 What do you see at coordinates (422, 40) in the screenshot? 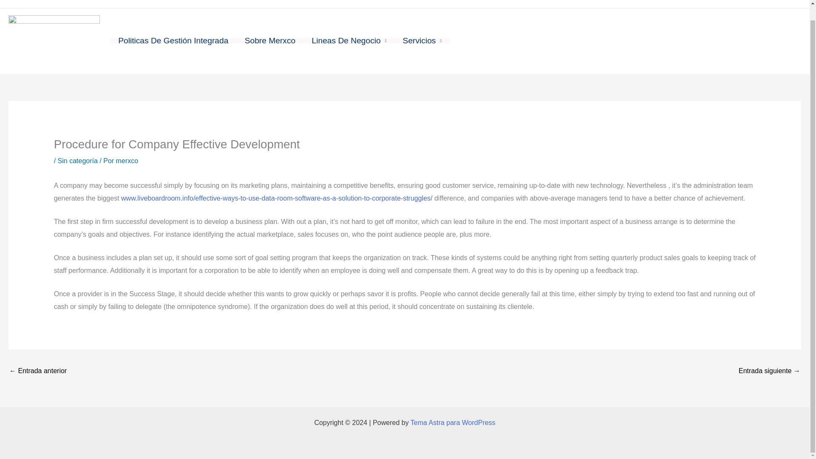
I see `Servicios` at bounding box center [422, 40].